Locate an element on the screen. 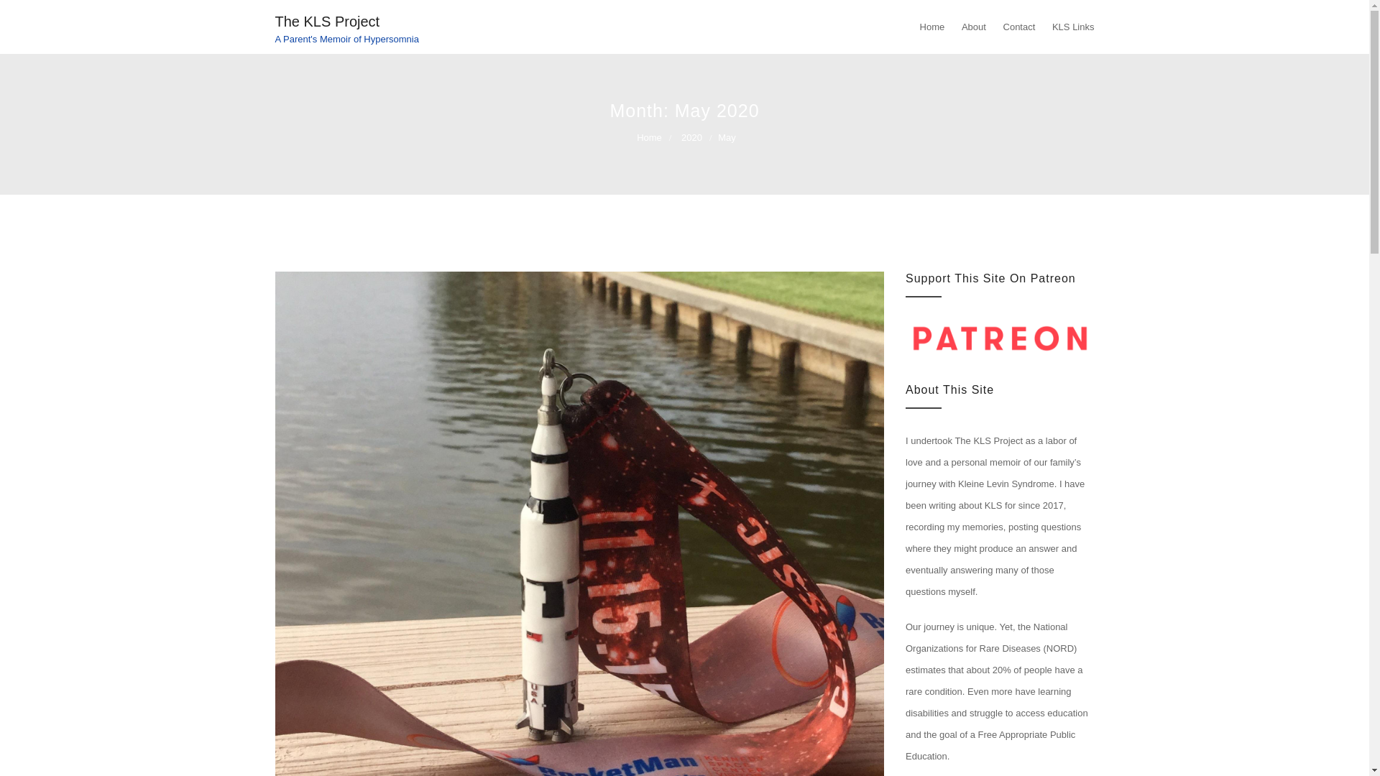 The height and width of the screenshot is (776, 1380). Home is located at coordinates (654, 137).